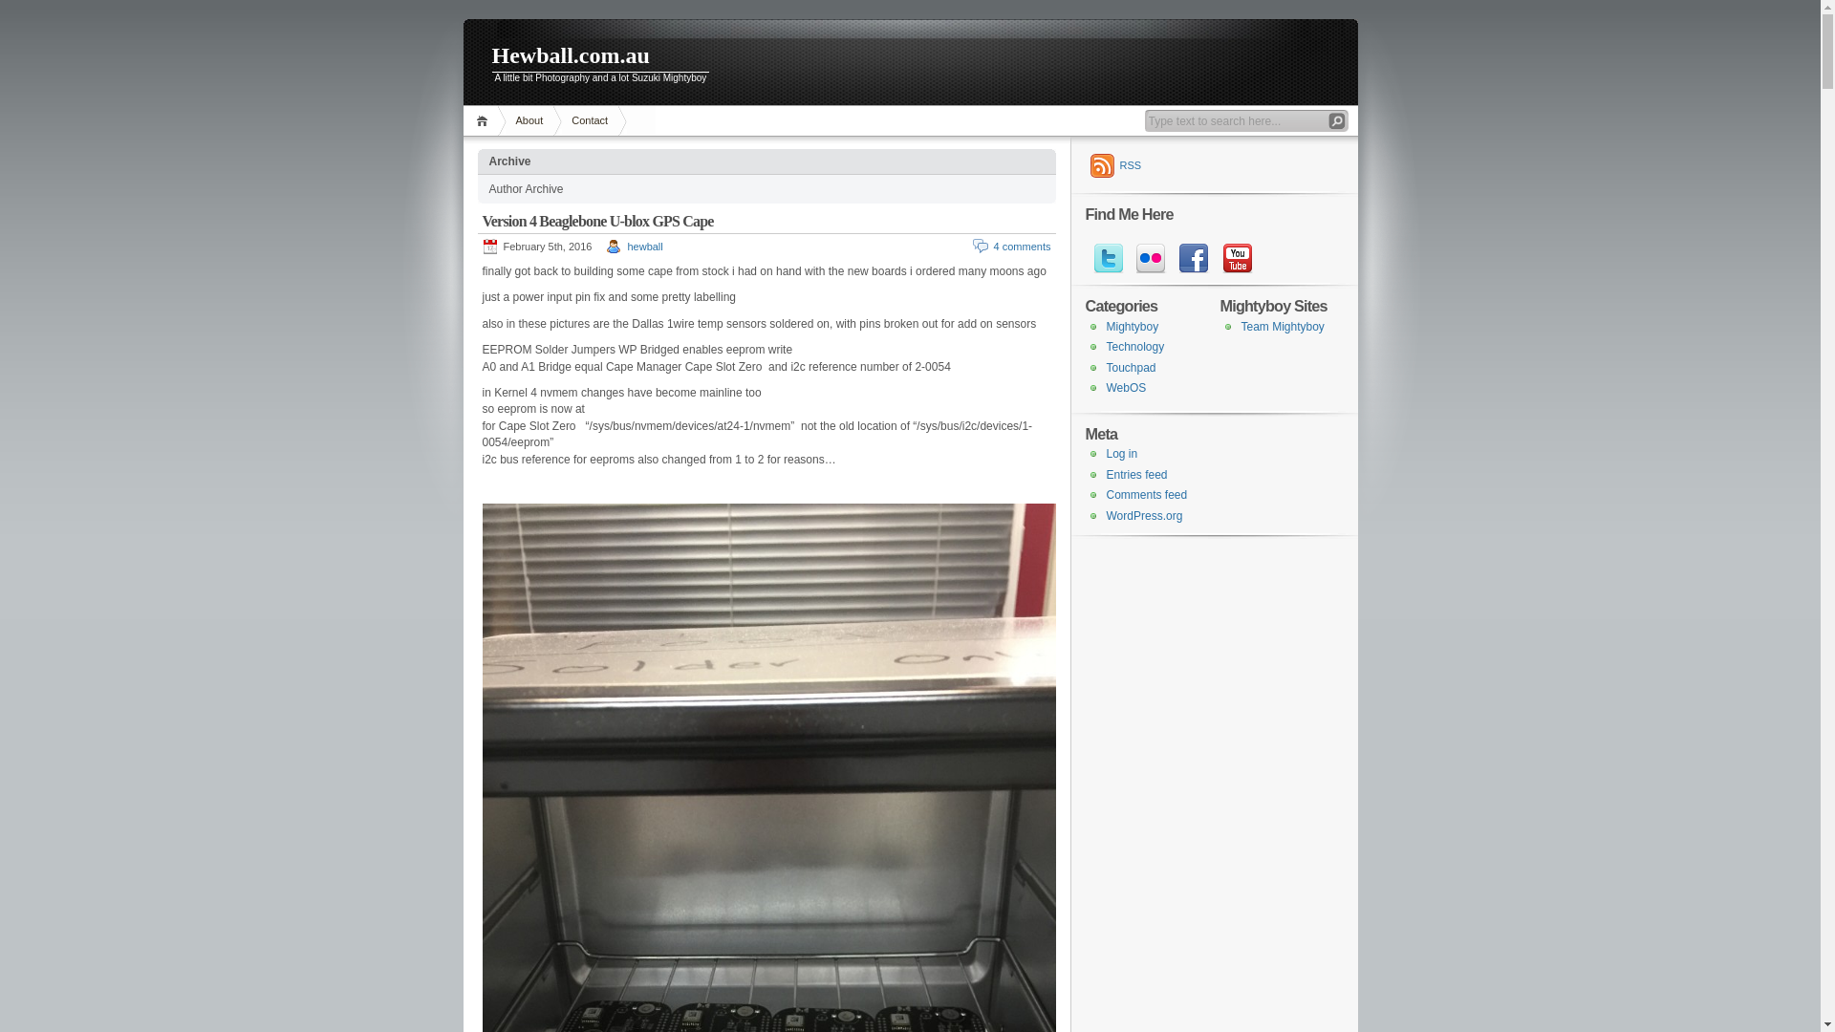 The height and width of the screenshot is (1032, 1835). Describe the element at coordinates (1235, 258) in the screenshot. I see `youtube` at that location.